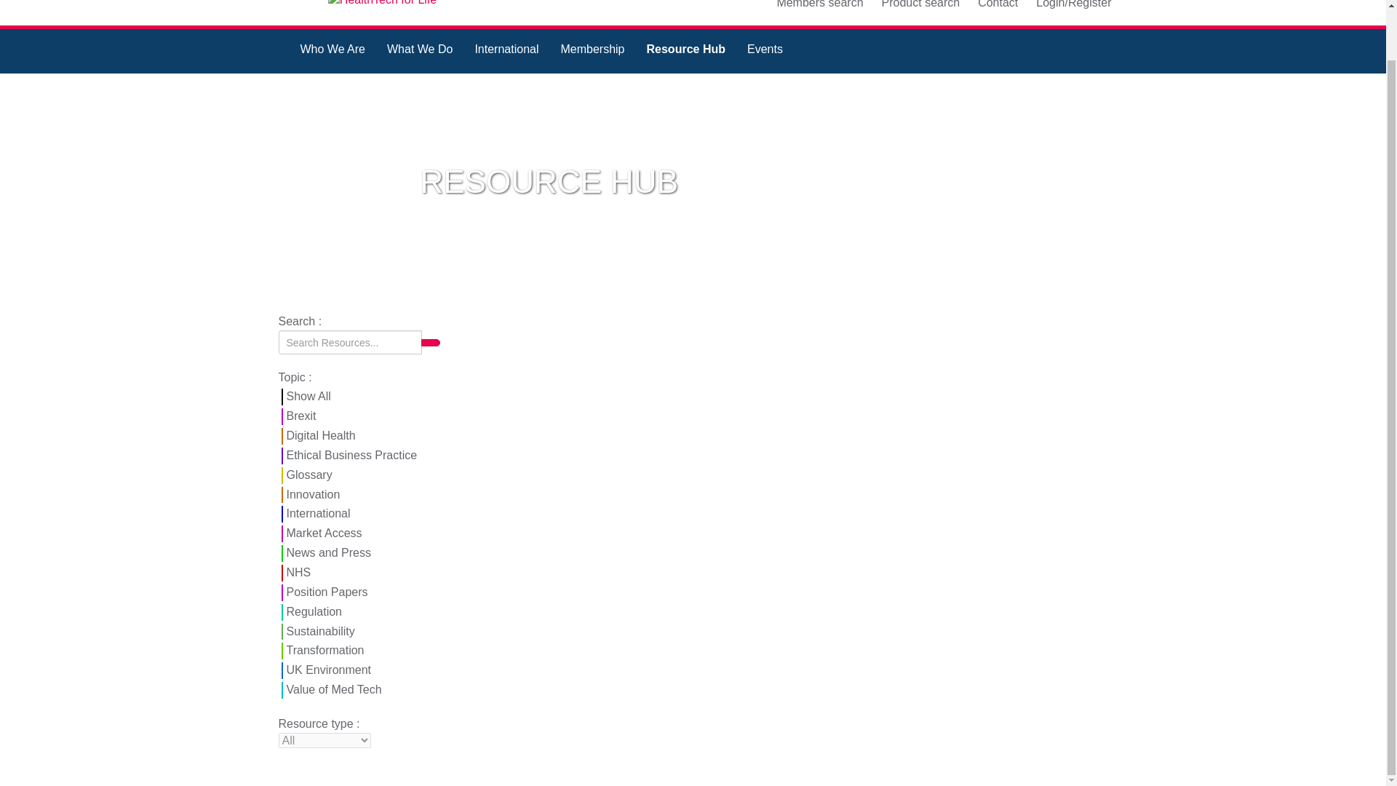  Describe the element at coordinates (506, 51) in the screenshot. I see `International` at that location.